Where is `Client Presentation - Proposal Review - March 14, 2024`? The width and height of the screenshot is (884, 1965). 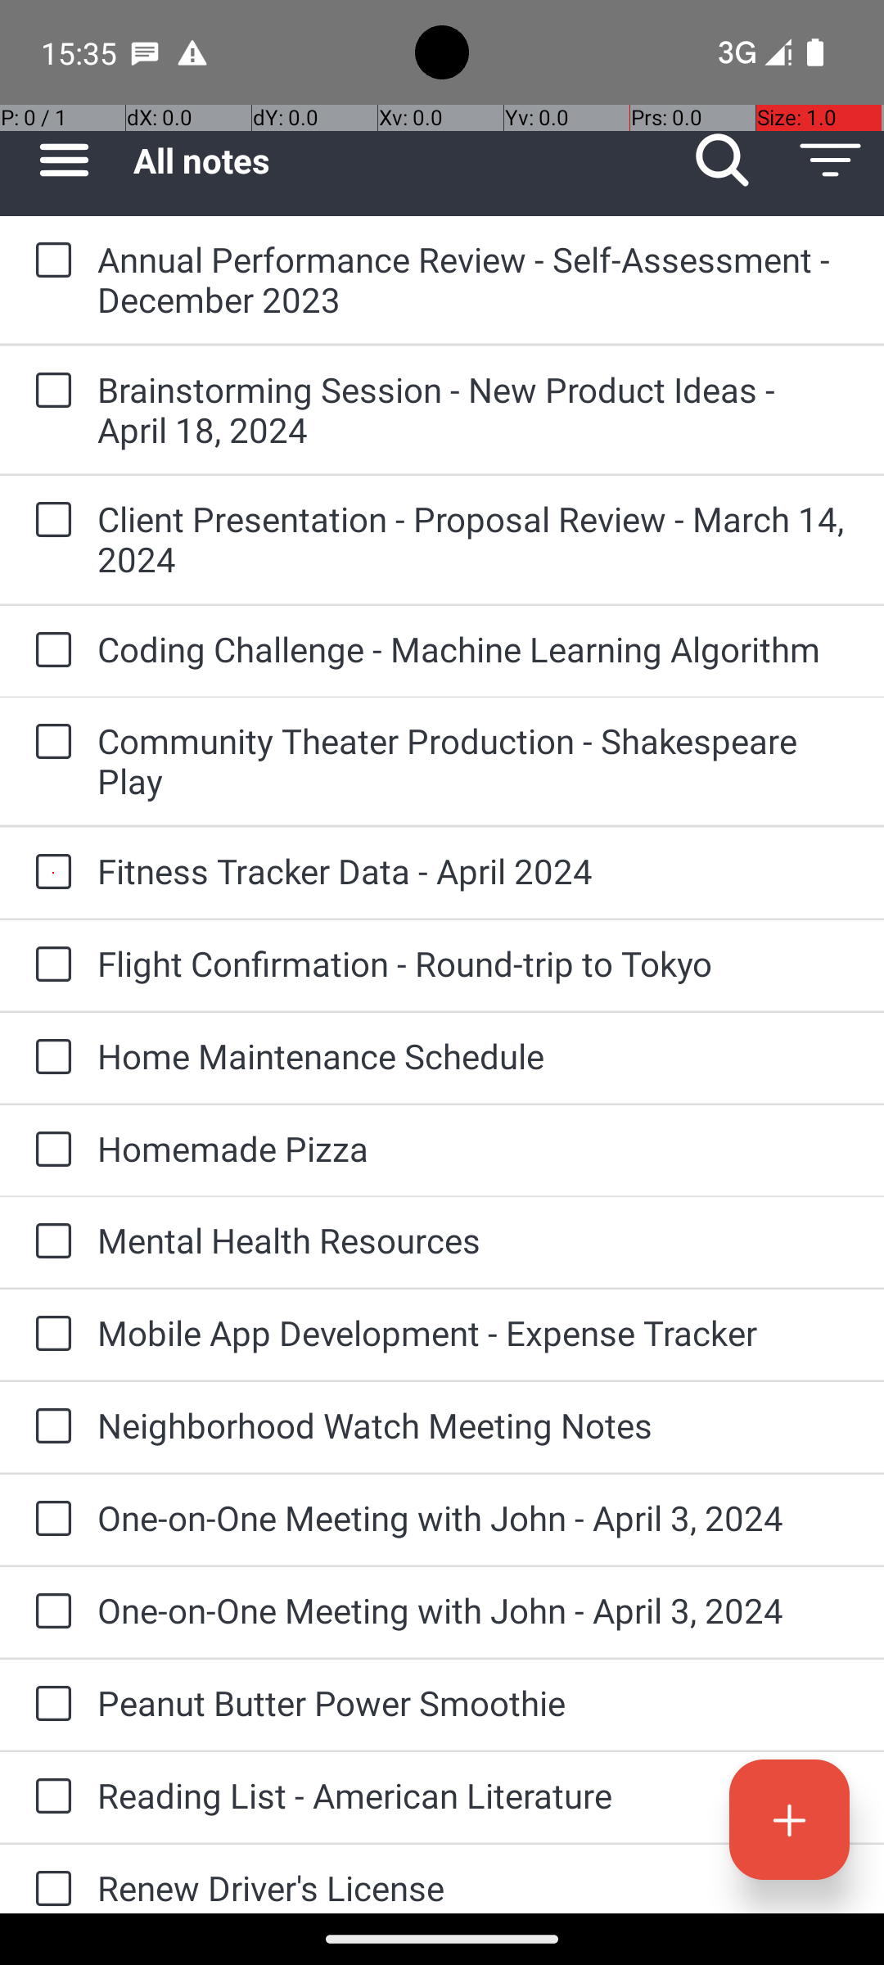 Client Presentation - Proposal Review - March 14, 2024 is located at coordinates (475, 539).